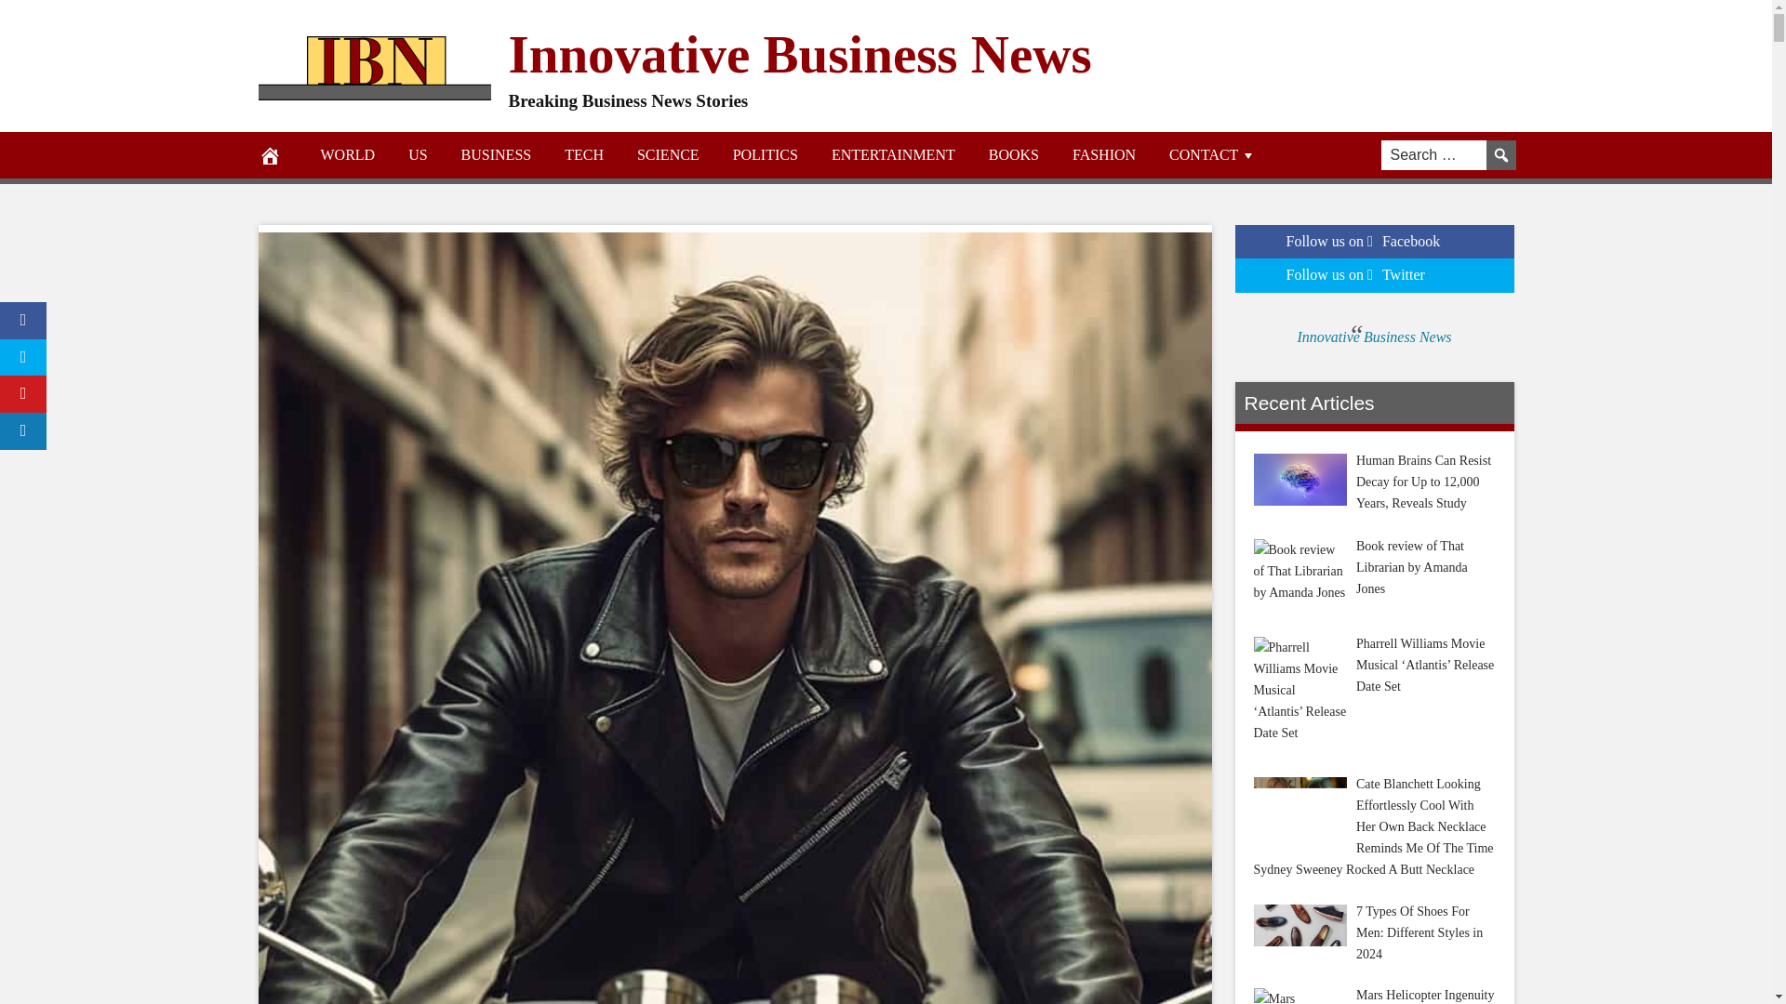  What do you see at coordinates (1212, 154) in the screenshot?
I see `CONTACT` at bounding box center [1212, 154].